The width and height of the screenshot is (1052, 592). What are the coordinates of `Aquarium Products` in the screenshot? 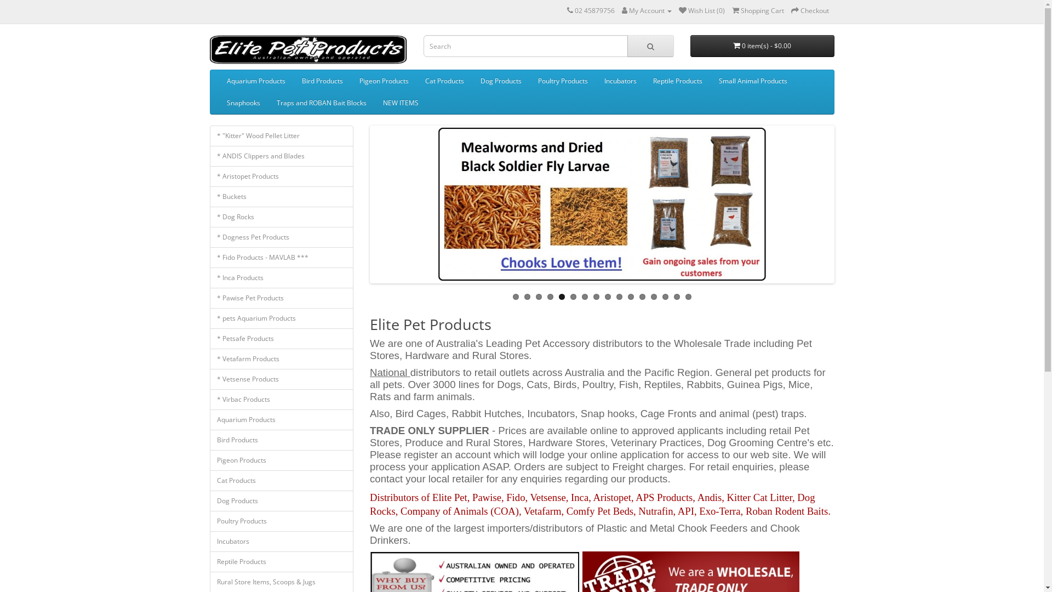 It's located at (282, 419).